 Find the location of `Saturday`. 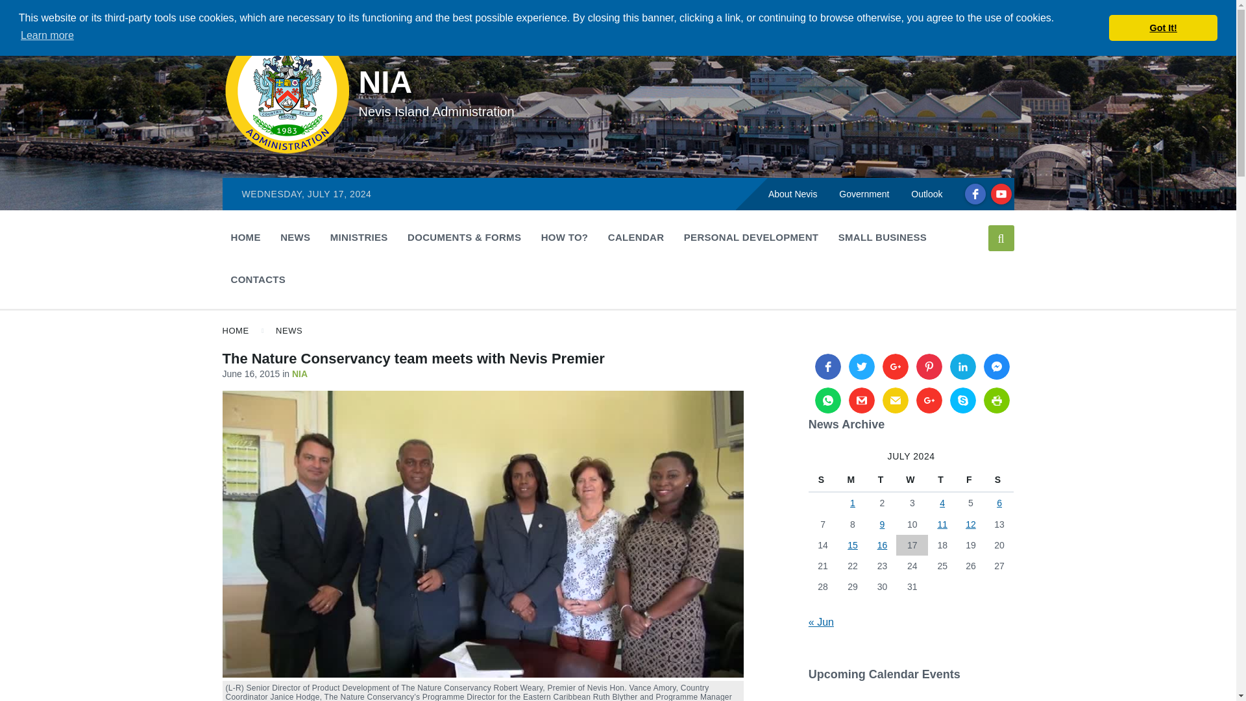

Saturday is located at coordinates (999, 480).